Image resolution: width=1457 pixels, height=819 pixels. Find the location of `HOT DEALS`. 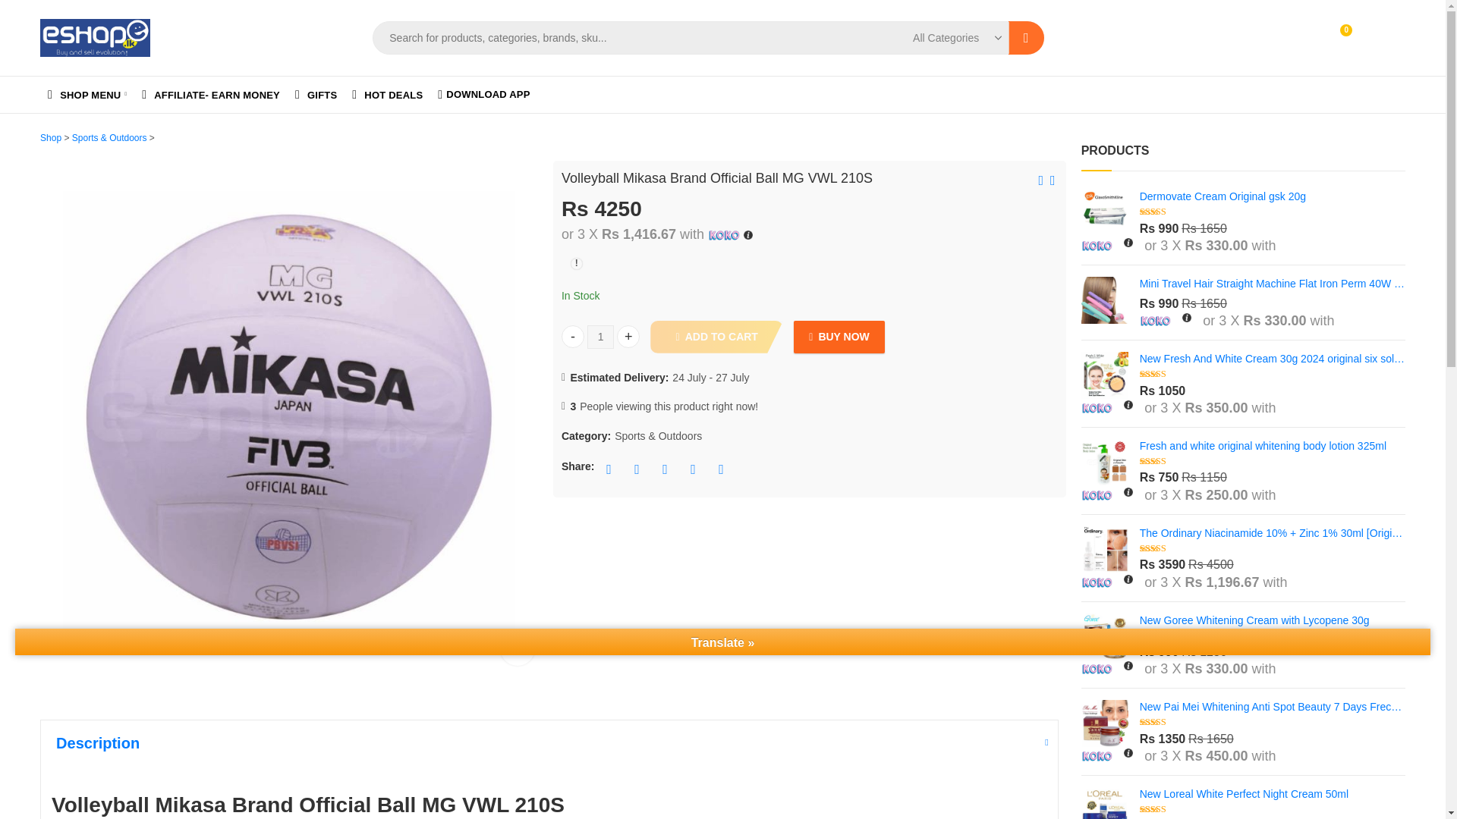

HOT DEALS is located at coordinates (387, 95).